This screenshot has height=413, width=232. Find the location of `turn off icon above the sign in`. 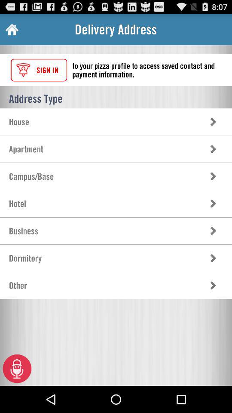

turn off icon above the sign in is located at coordinates (11, 29).